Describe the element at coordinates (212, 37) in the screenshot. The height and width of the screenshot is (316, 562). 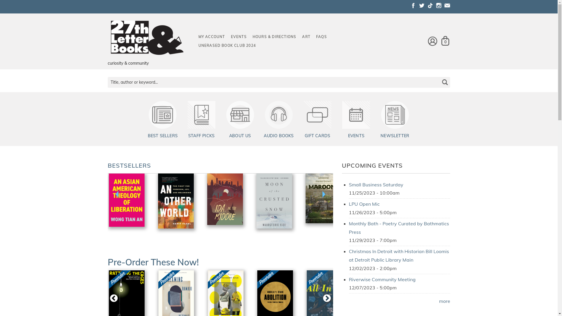
I see `MY ACCOUNT` at that location.